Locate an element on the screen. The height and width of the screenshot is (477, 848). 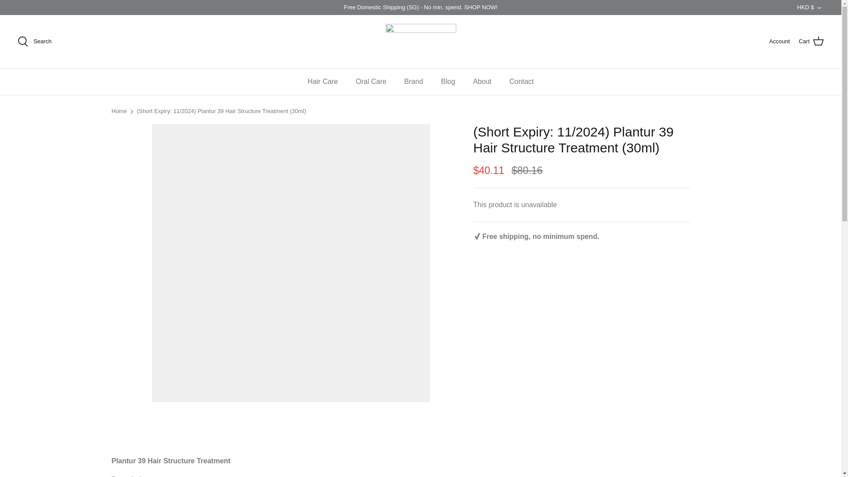
Hair Care is located at coordinates (323, 81).